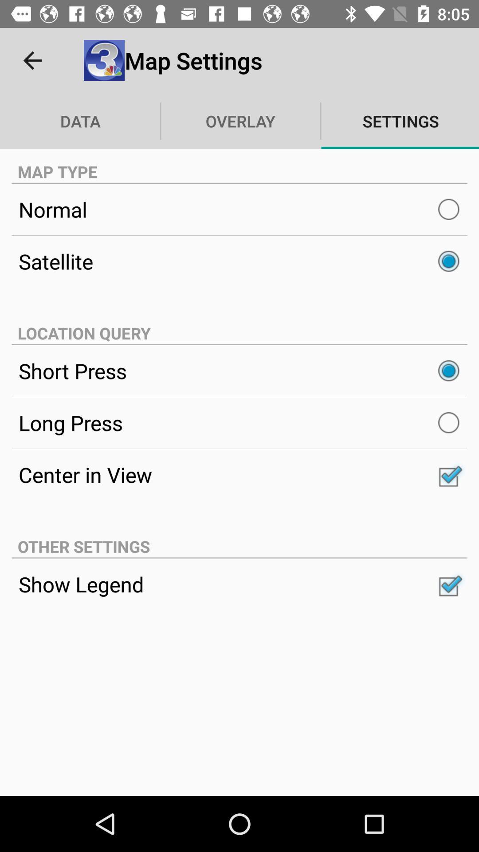 The width and height of the screenshot is (479, 852). I want to click on turn off the show legend icon, so click(239, 584).